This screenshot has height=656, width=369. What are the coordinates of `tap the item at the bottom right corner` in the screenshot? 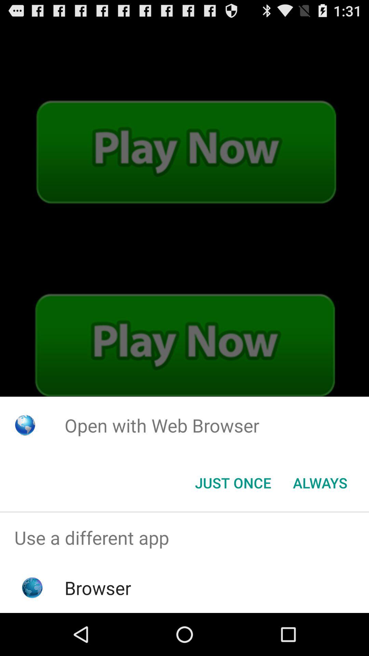 It's located at (320, 483).